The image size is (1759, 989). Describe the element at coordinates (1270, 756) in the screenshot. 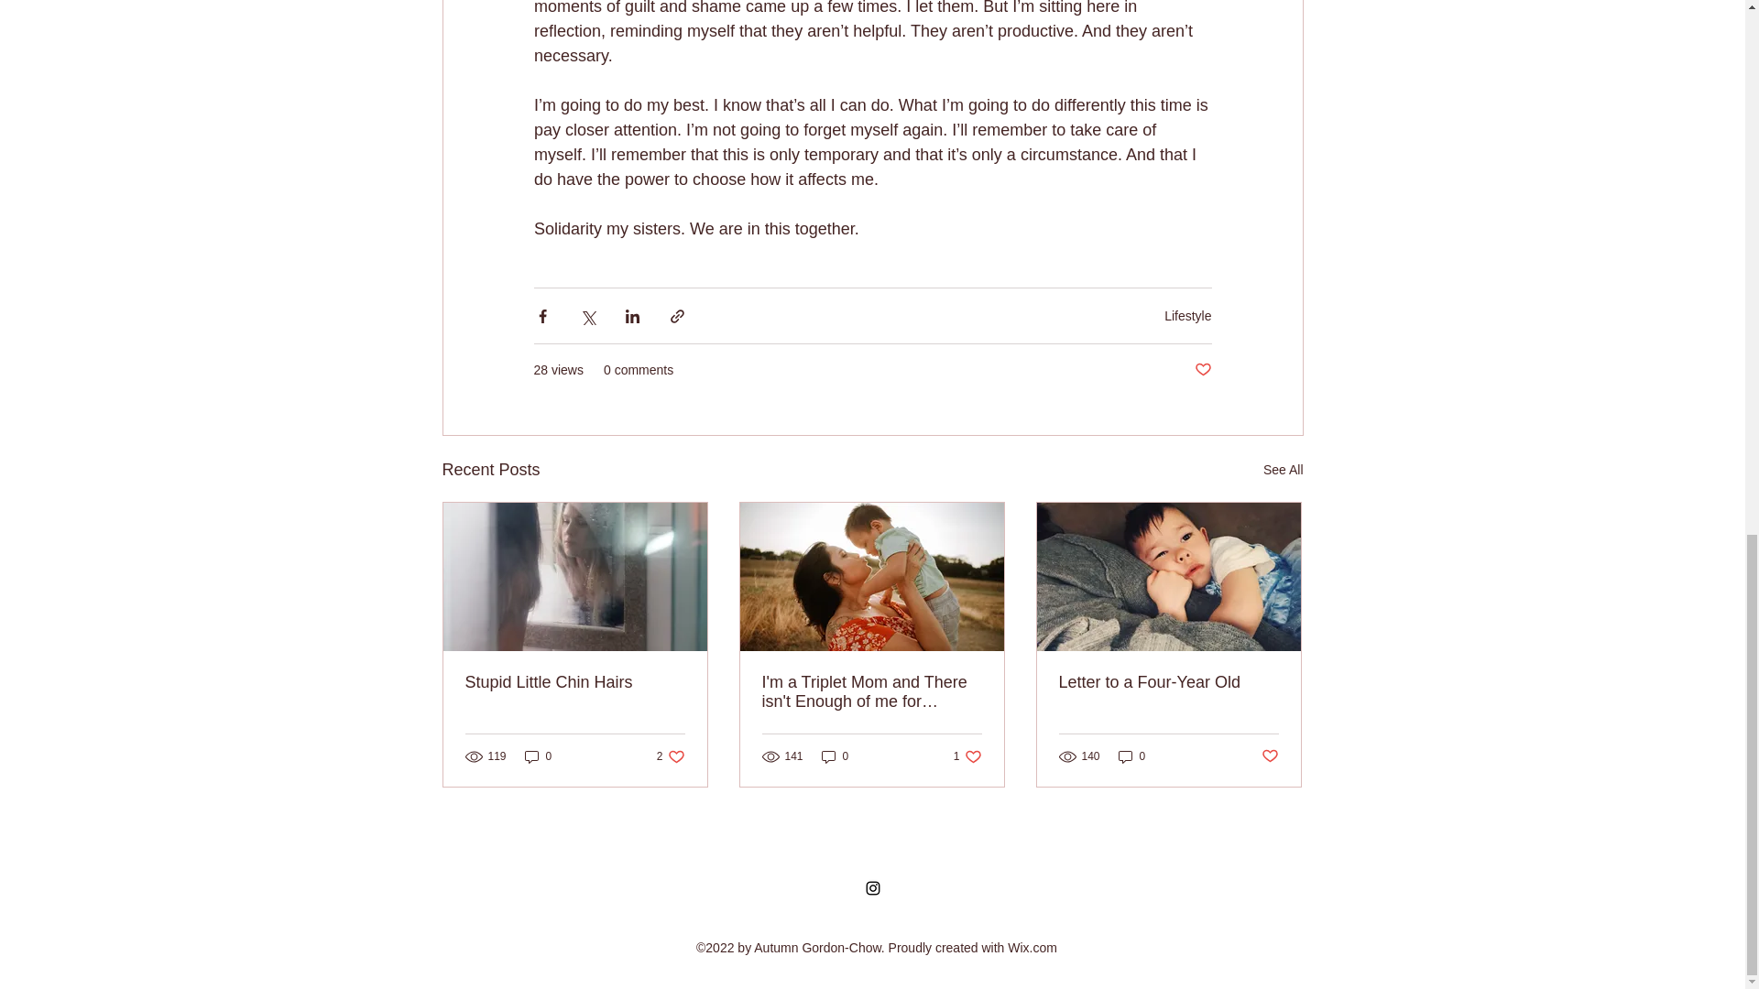

I see `Post not marked as liked` at that location.